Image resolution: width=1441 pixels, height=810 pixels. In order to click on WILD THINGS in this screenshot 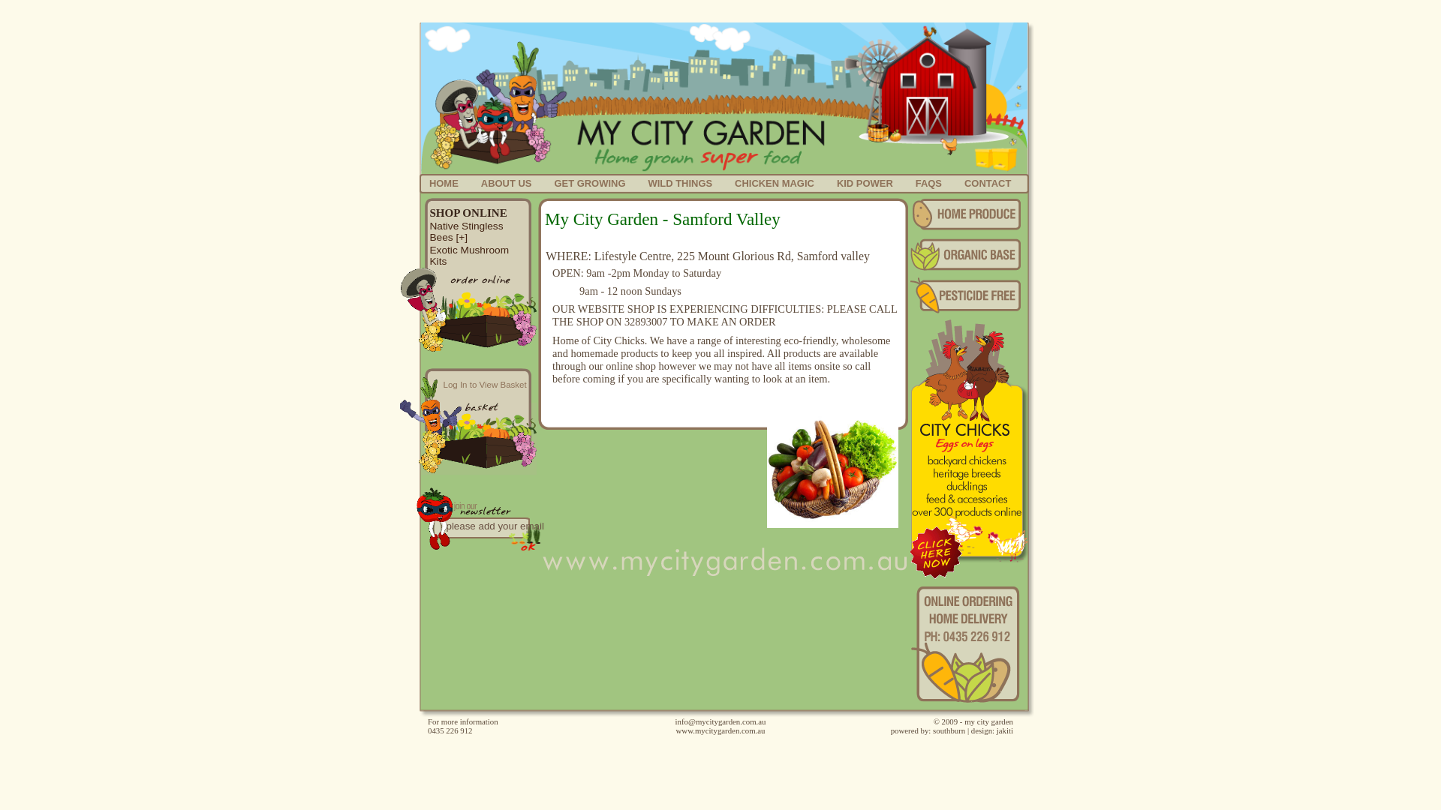, I will do `click(680, 183)`.